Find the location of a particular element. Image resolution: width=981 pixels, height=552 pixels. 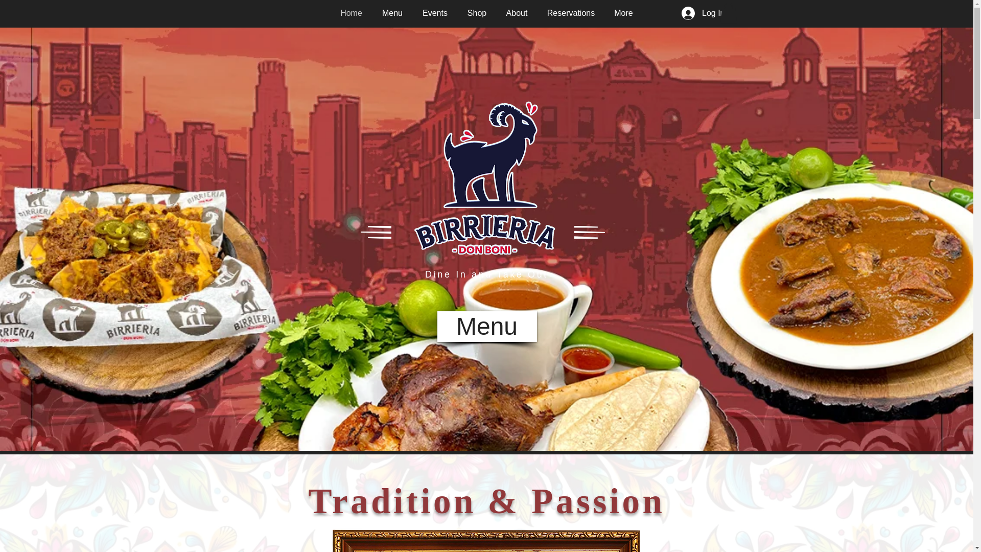

Shop is located at coordinates (477, 12).